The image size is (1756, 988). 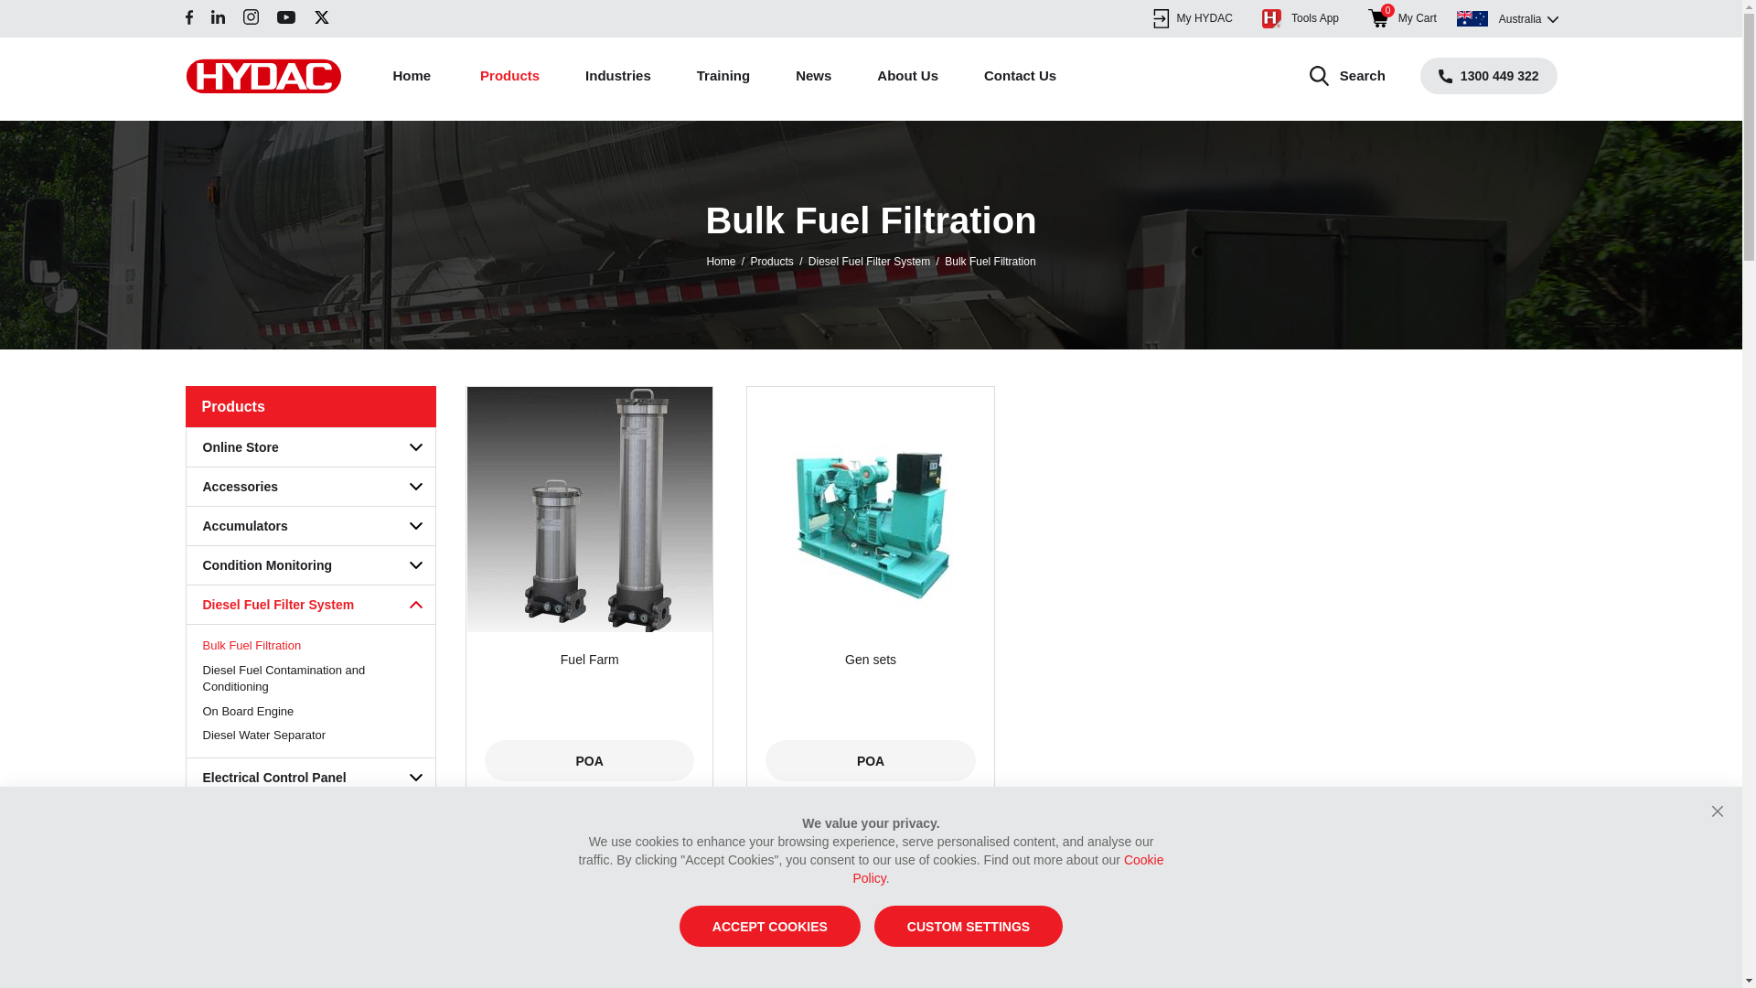 I want to click on ACCEPT COOKIES, so click(x=770, y=926).